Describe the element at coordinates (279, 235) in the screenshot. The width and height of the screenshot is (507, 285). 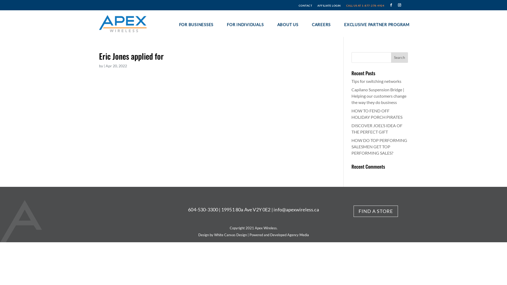
I see `Powered and Developed Agency Media` at that location.